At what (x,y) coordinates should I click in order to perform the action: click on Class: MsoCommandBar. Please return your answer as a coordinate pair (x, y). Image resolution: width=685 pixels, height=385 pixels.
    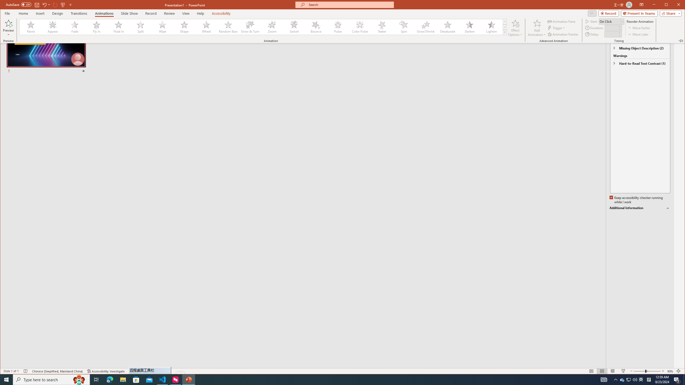
    Looking at the image, I should click on (342, 371).